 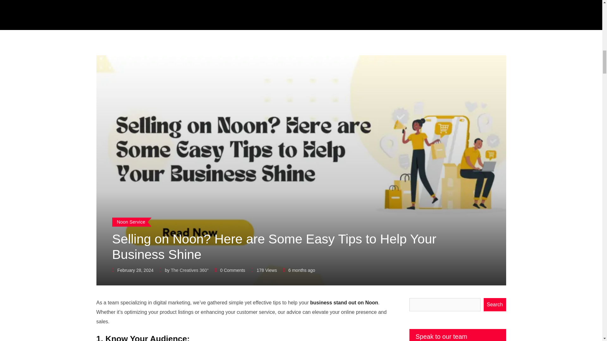 I want to click on business stand out on Noon, so click(x=344, y=302).